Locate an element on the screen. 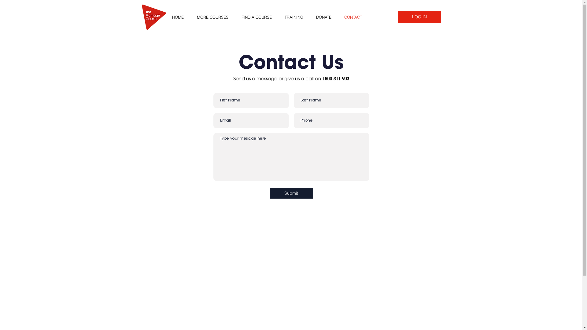 The height and width of the screenshot is (330, 587). Submit is located at coordinates (291, 193).